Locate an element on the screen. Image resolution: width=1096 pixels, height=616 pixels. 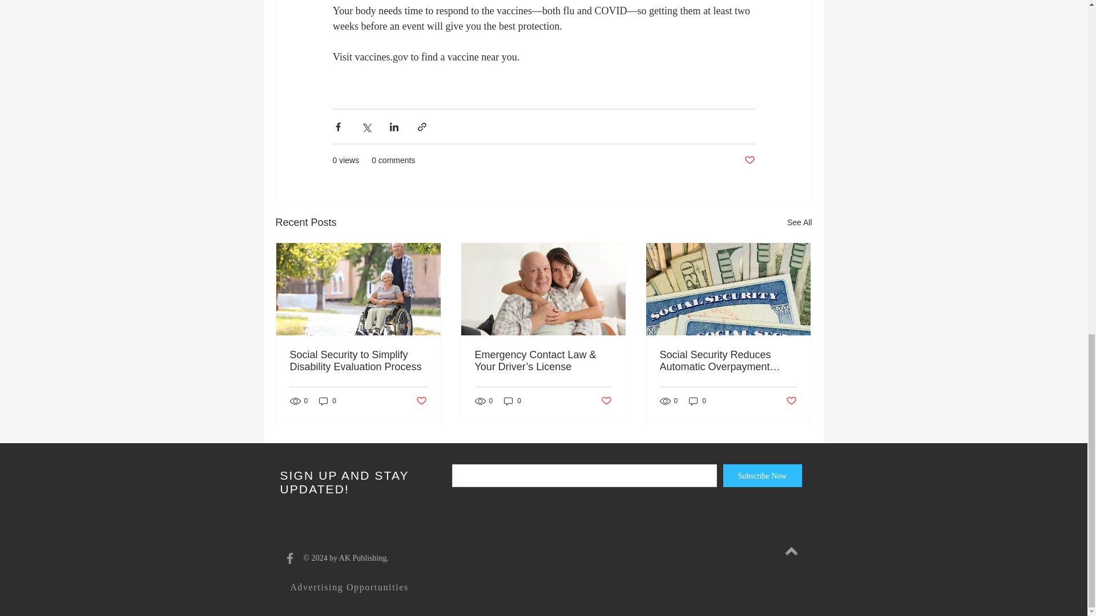
Post not marked as liked is located at coordinates (420, 401).